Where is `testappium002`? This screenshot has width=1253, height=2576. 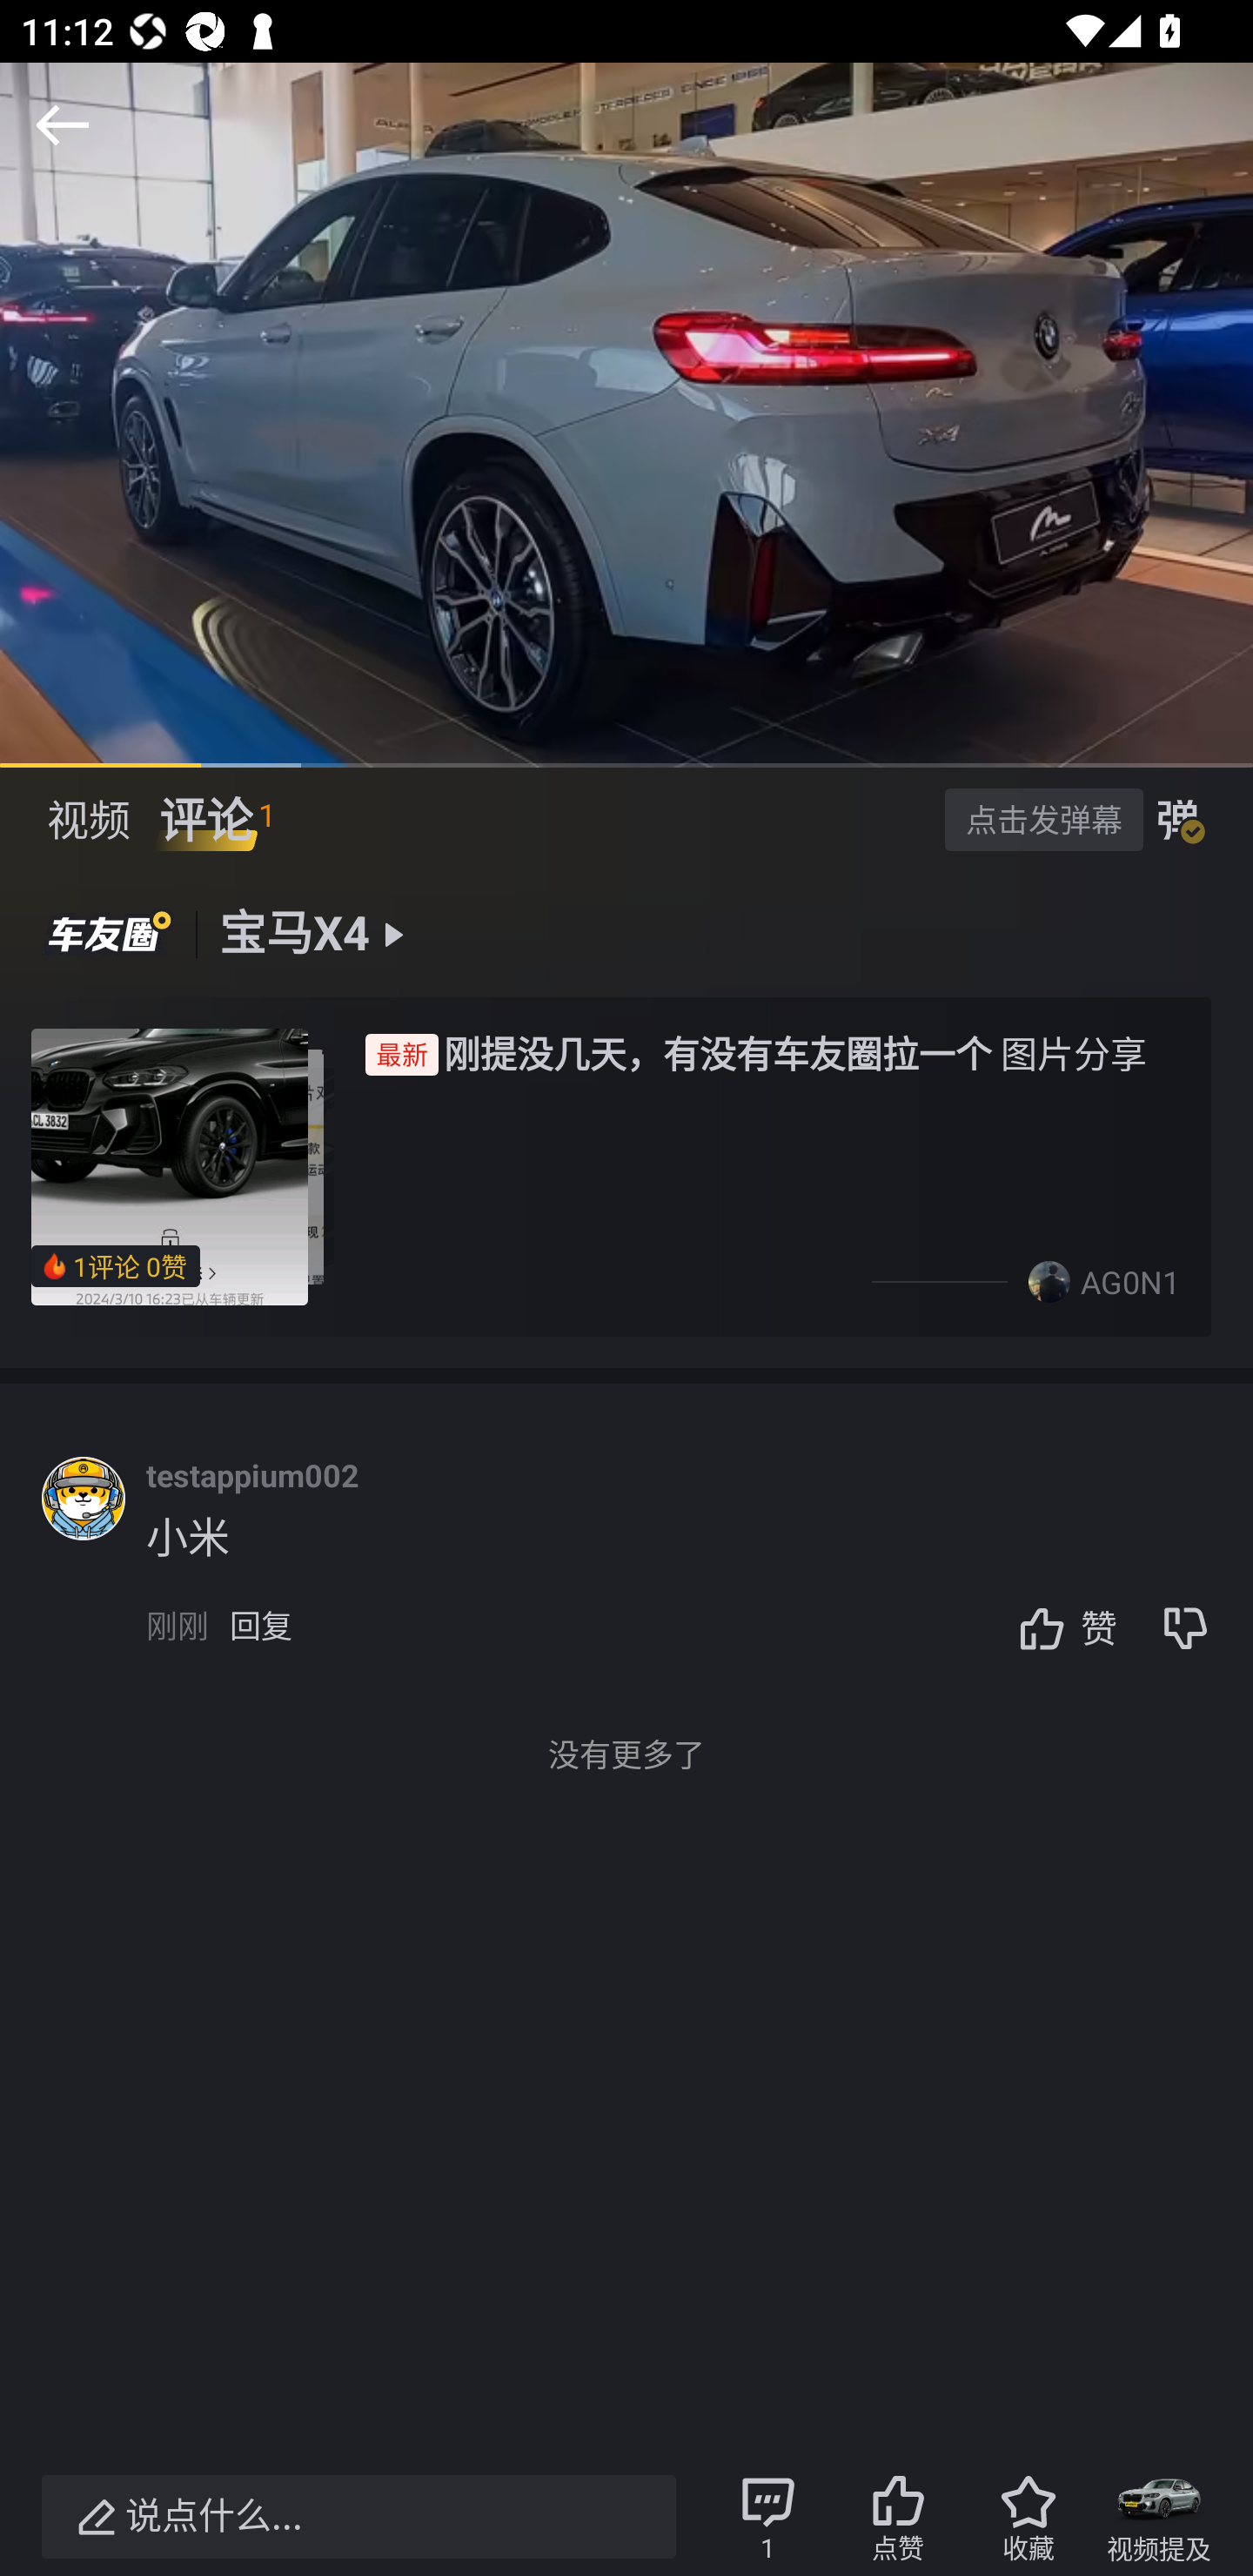 testappium002 is located at coordinates (252, 1476).